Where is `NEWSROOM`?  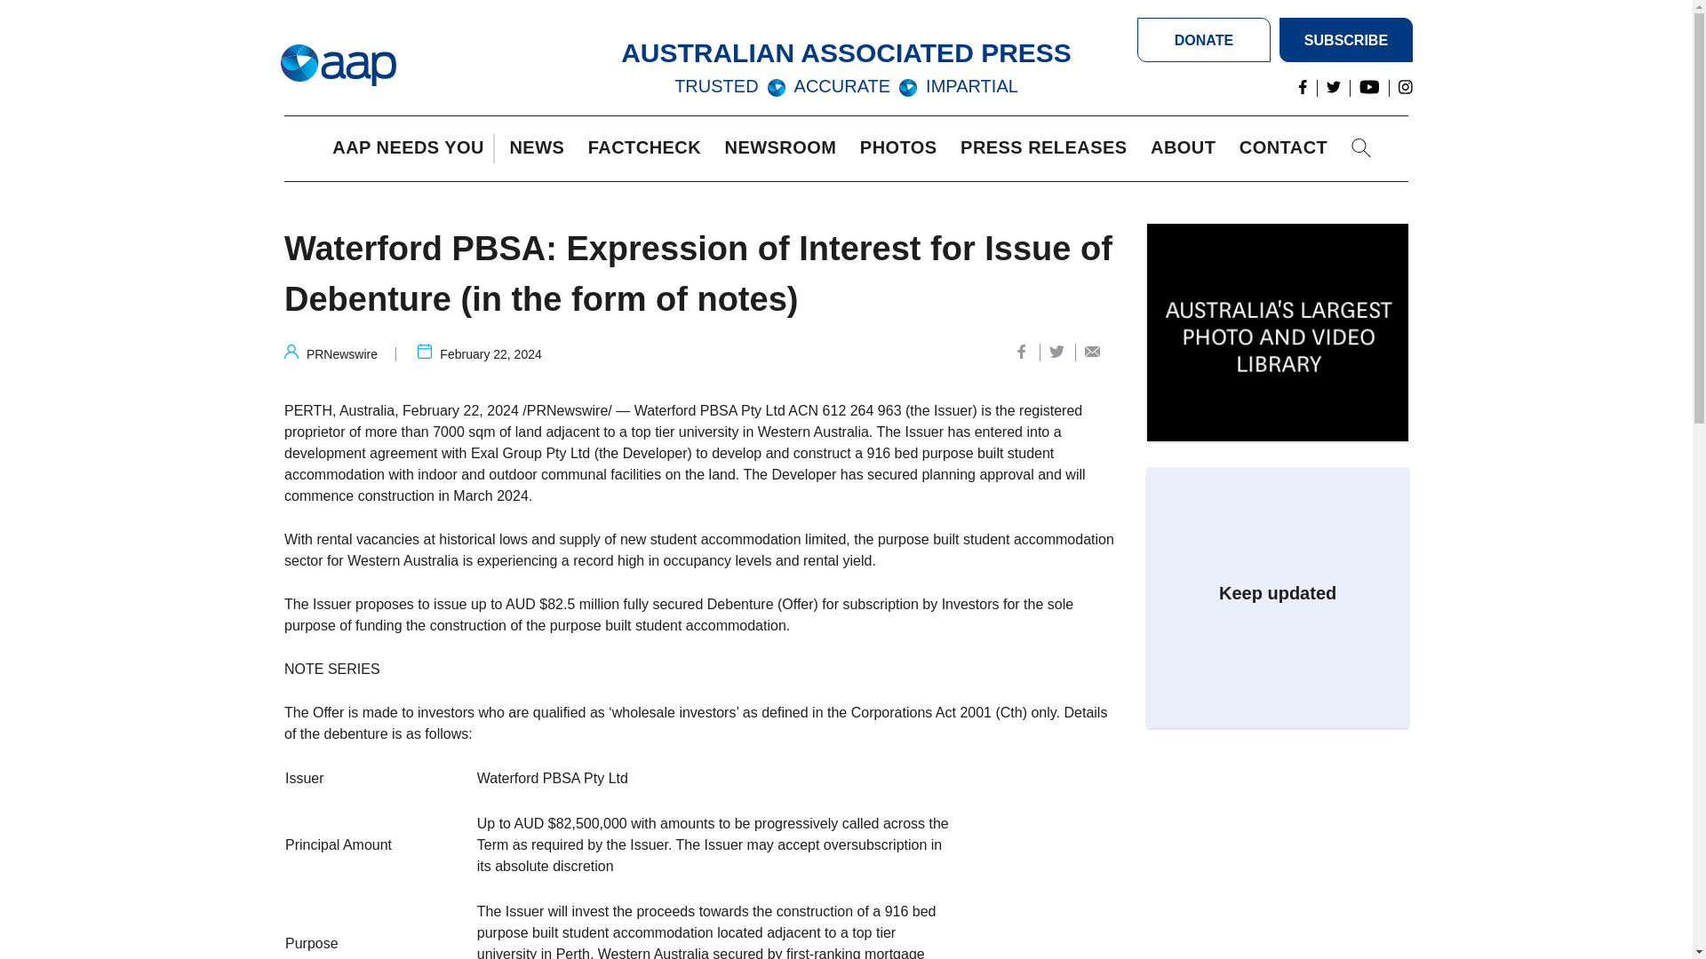 NEWSROOM is located at coordinates (785, 148).